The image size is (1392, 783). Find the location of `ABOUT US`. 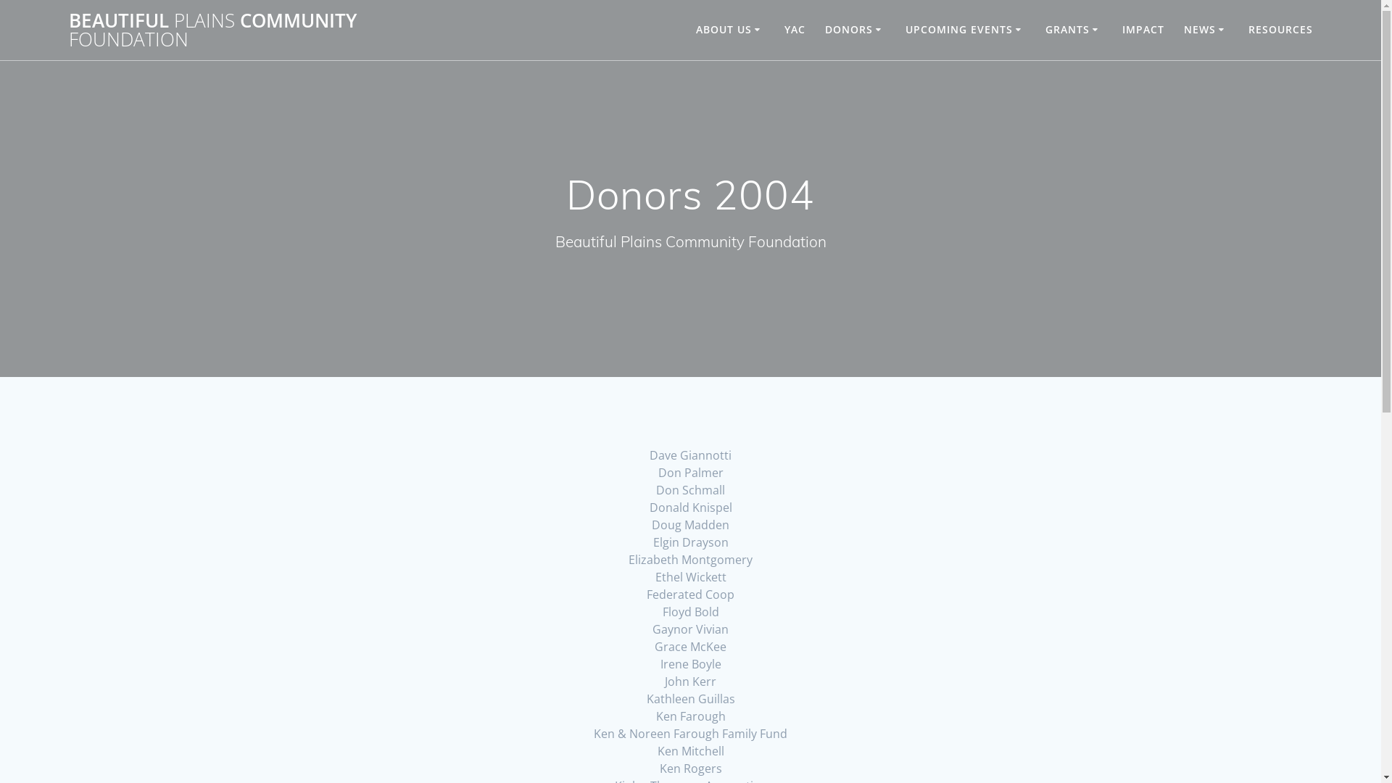

ABOUT US is located at coordinates (731, 30).